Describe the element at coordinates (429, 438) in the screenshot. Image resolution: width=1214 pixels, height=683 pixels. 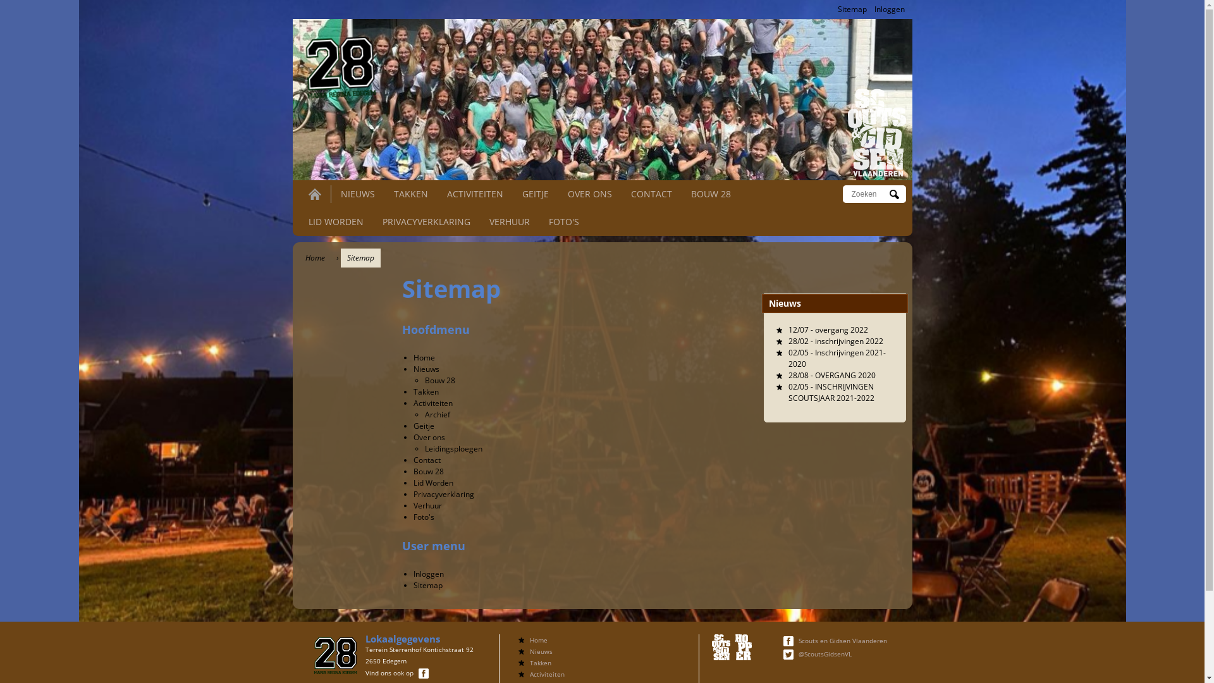
I see `Over ons` at that location.